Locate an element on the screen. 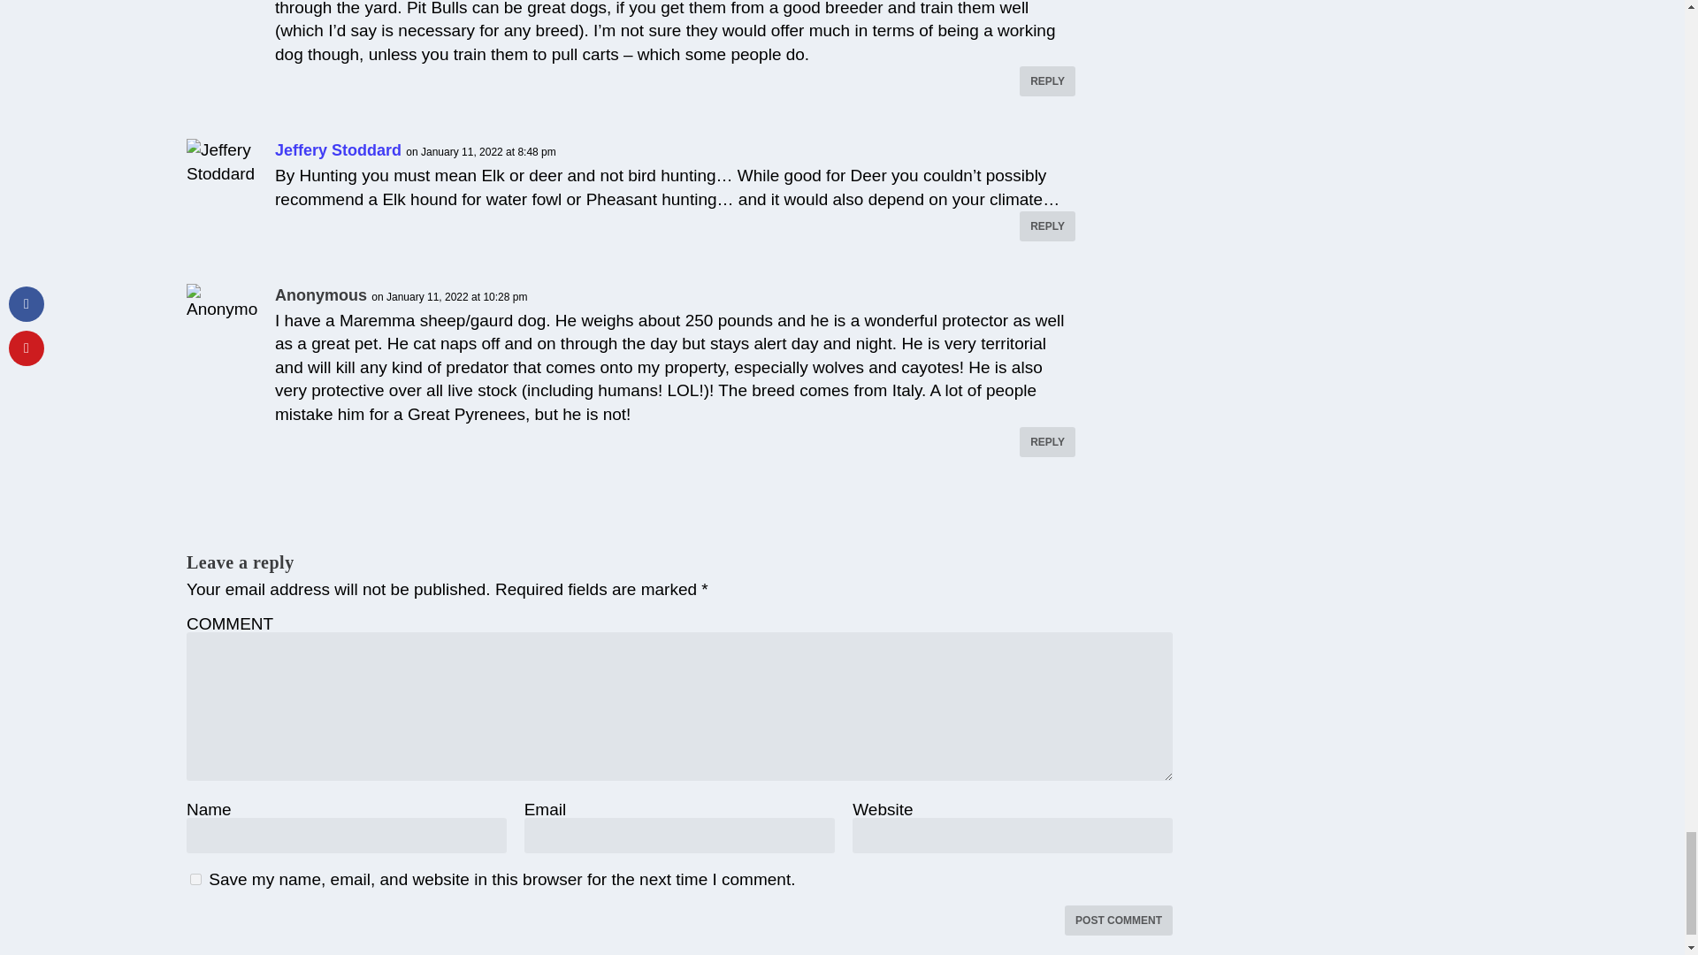  Jeffery Stoddard is located at coordinates (338, 150).